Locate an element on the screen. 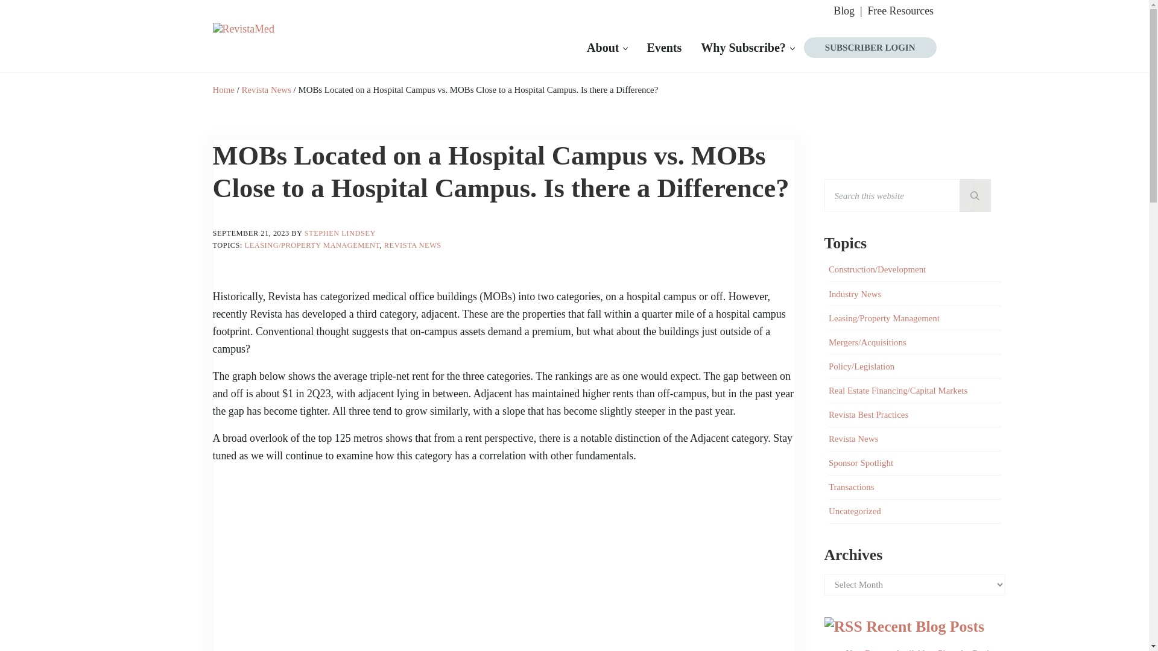 Image resolution: width=1158 pixels, height=651 pixels. SUBSCRIBER LOGIN is located at coordinates (870, 47).